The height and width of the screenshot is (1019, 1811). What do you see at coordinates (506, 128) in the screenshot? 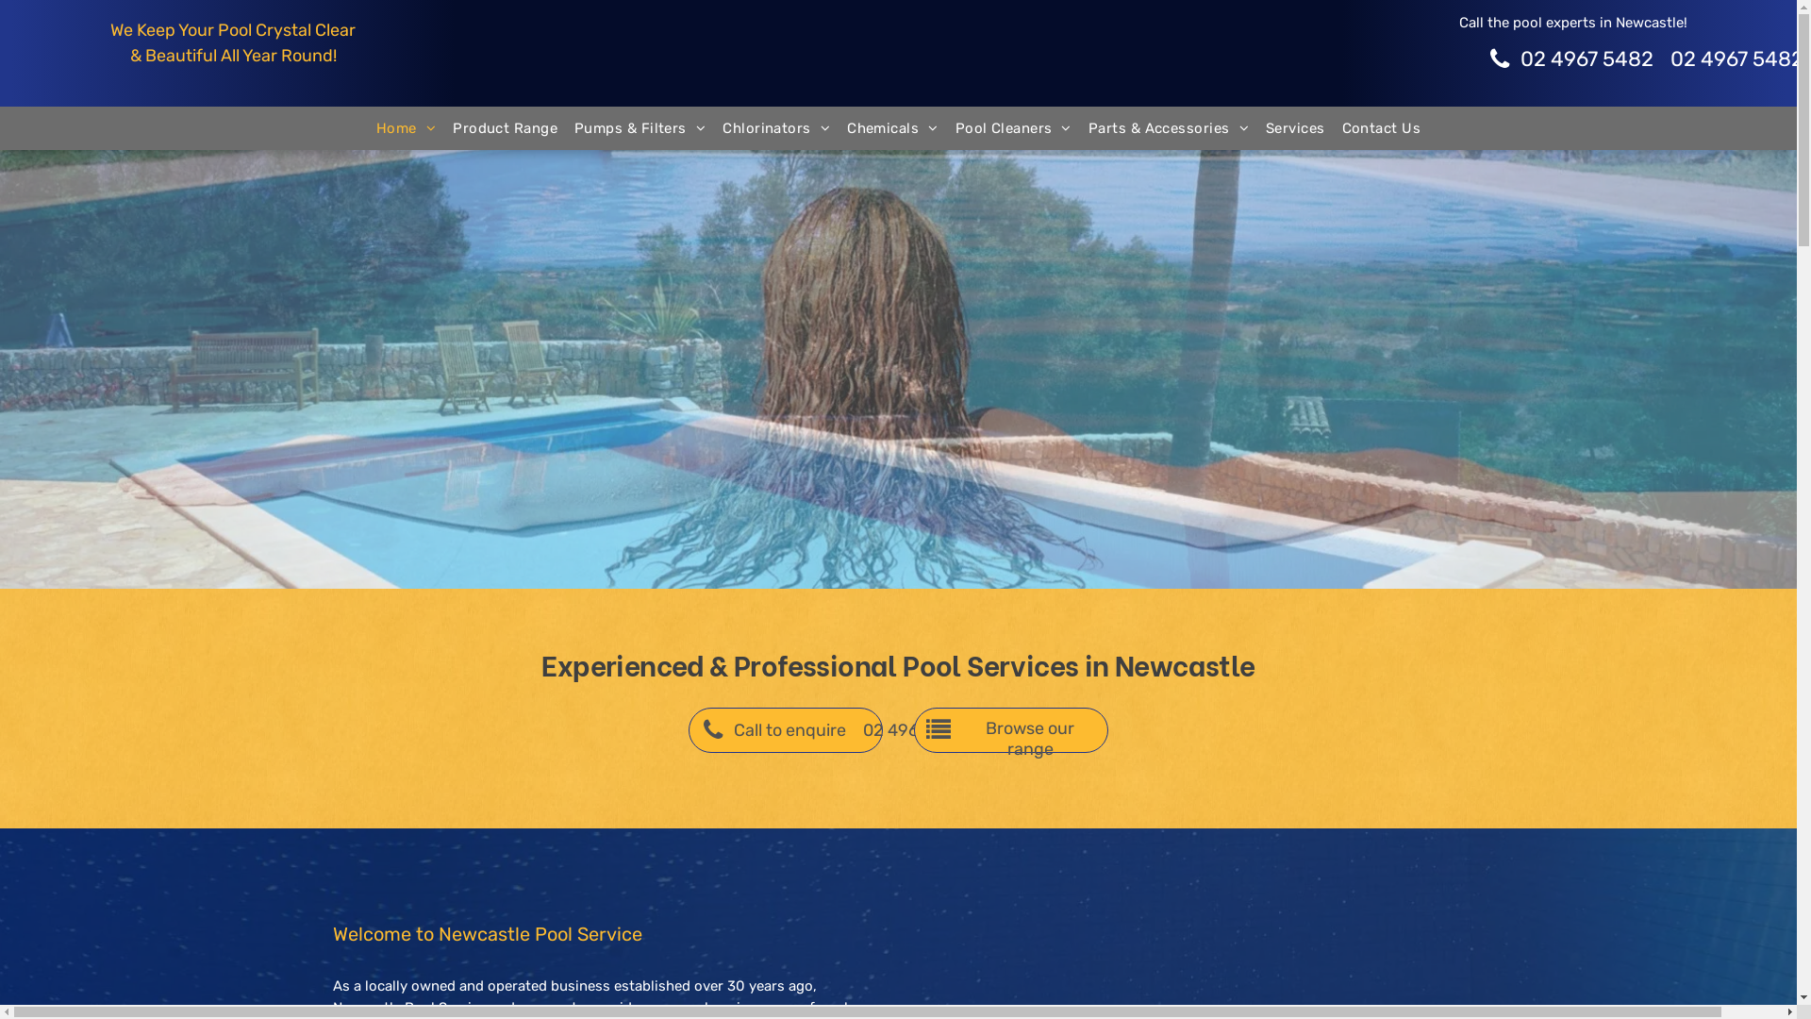
I see `Product Range` at bounding box center [506, 128].